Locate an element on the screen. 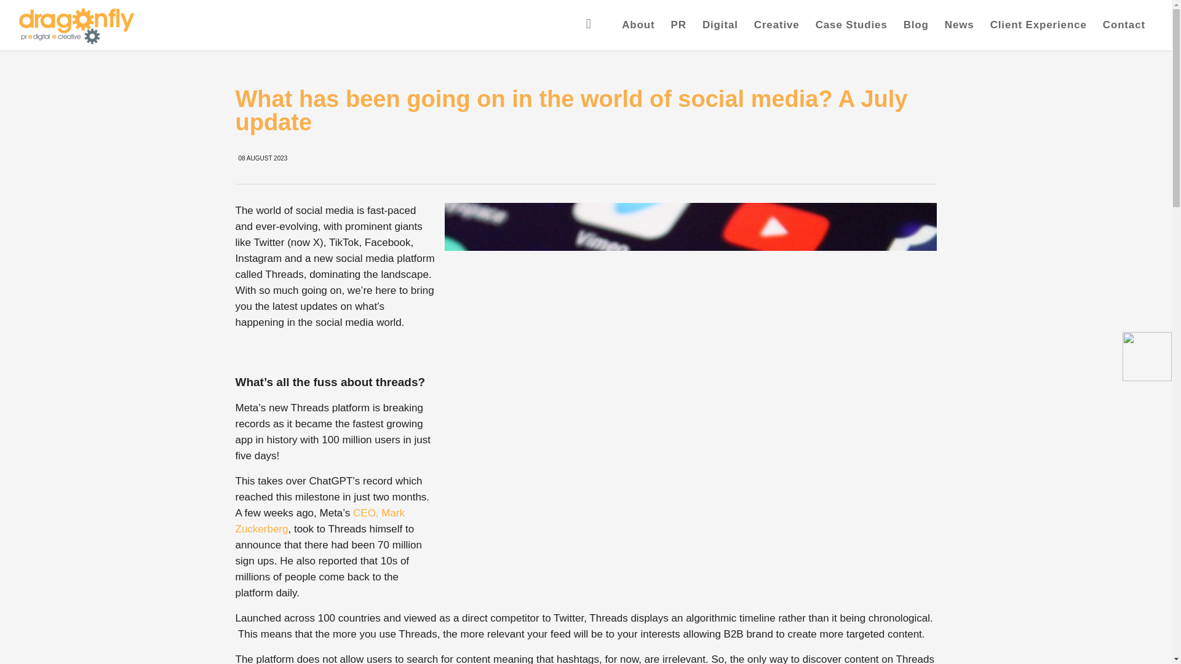 Image resolution: width=1181 pixels, height=664 pixels. Digital is located at coordinates (720, 25).